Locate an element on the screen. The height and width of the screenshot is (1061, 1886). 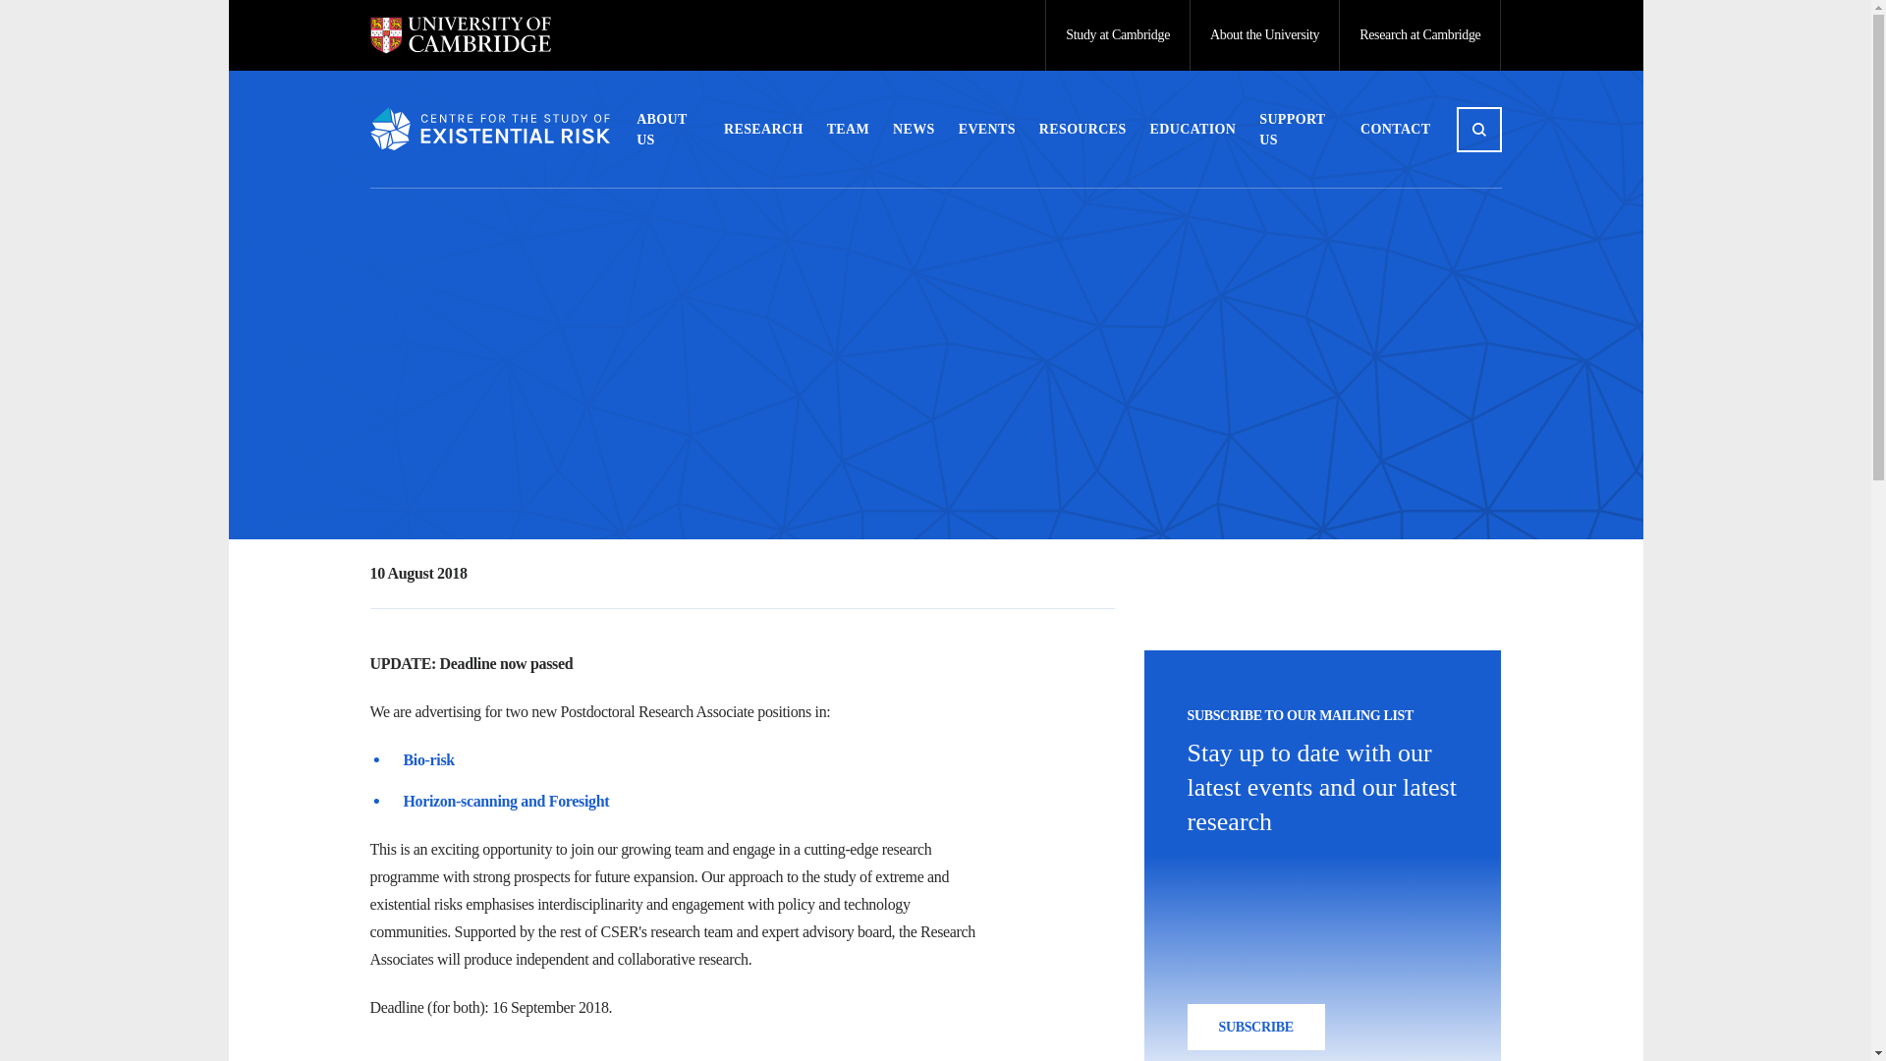
Study at Cambridge is located at coordinates (1117, 35).